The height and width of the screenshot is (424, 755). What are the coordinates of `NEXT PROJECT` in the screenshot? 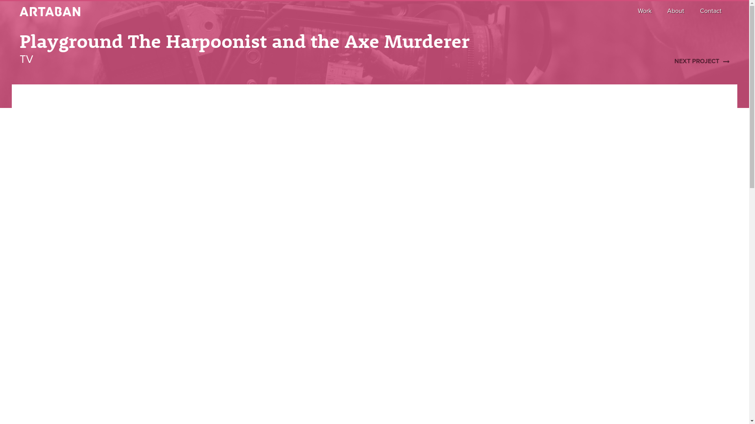 It's located at (702, 61).